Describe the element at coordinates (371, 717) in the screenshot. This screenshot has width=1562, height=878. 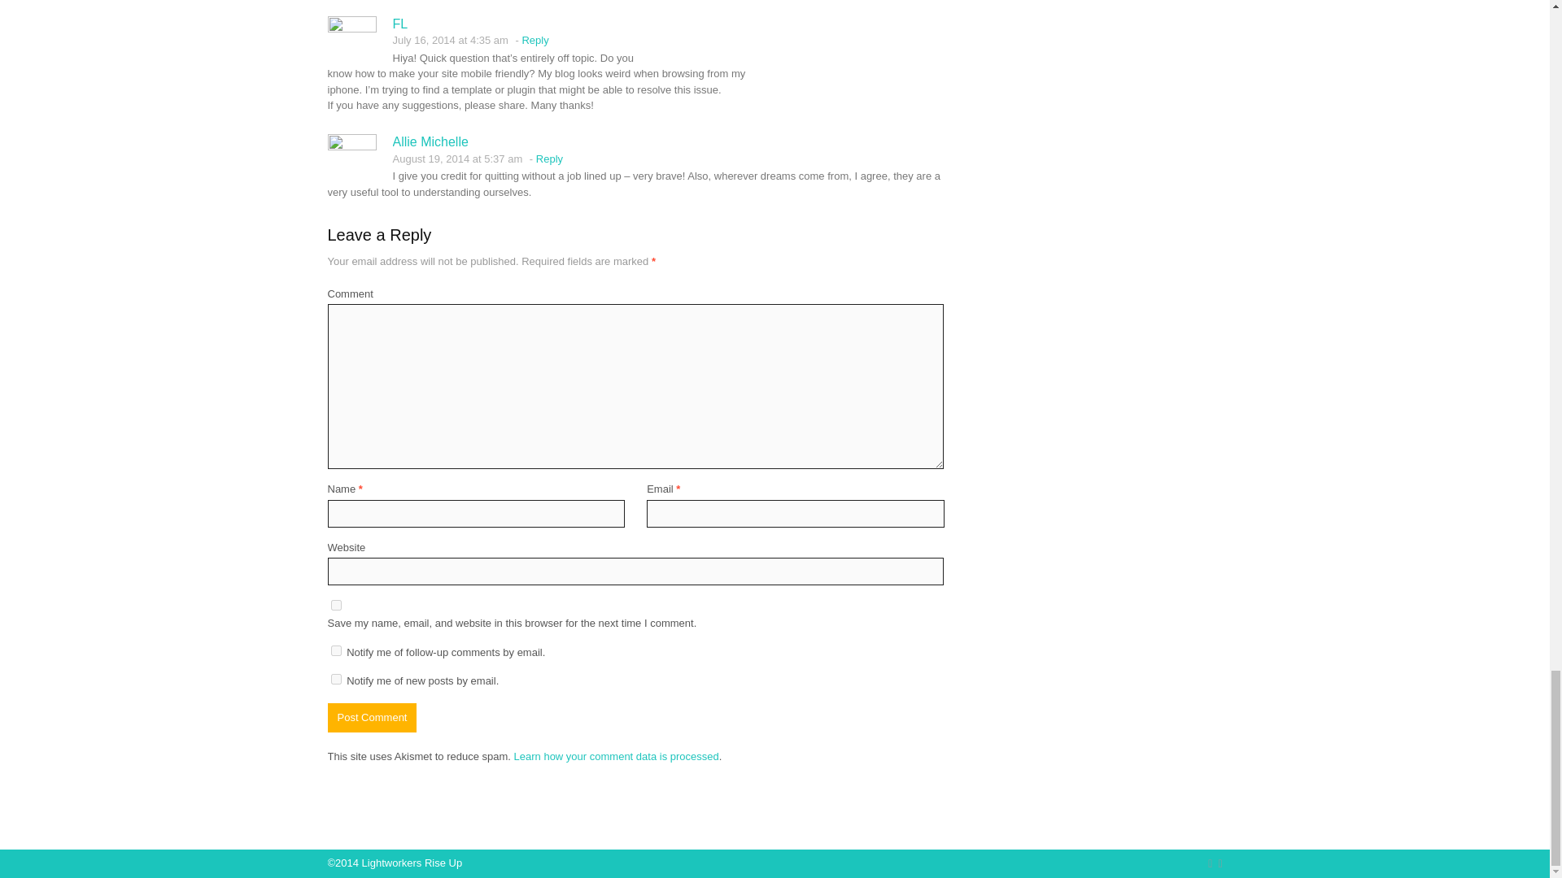
I see `Post Comment` at that location.